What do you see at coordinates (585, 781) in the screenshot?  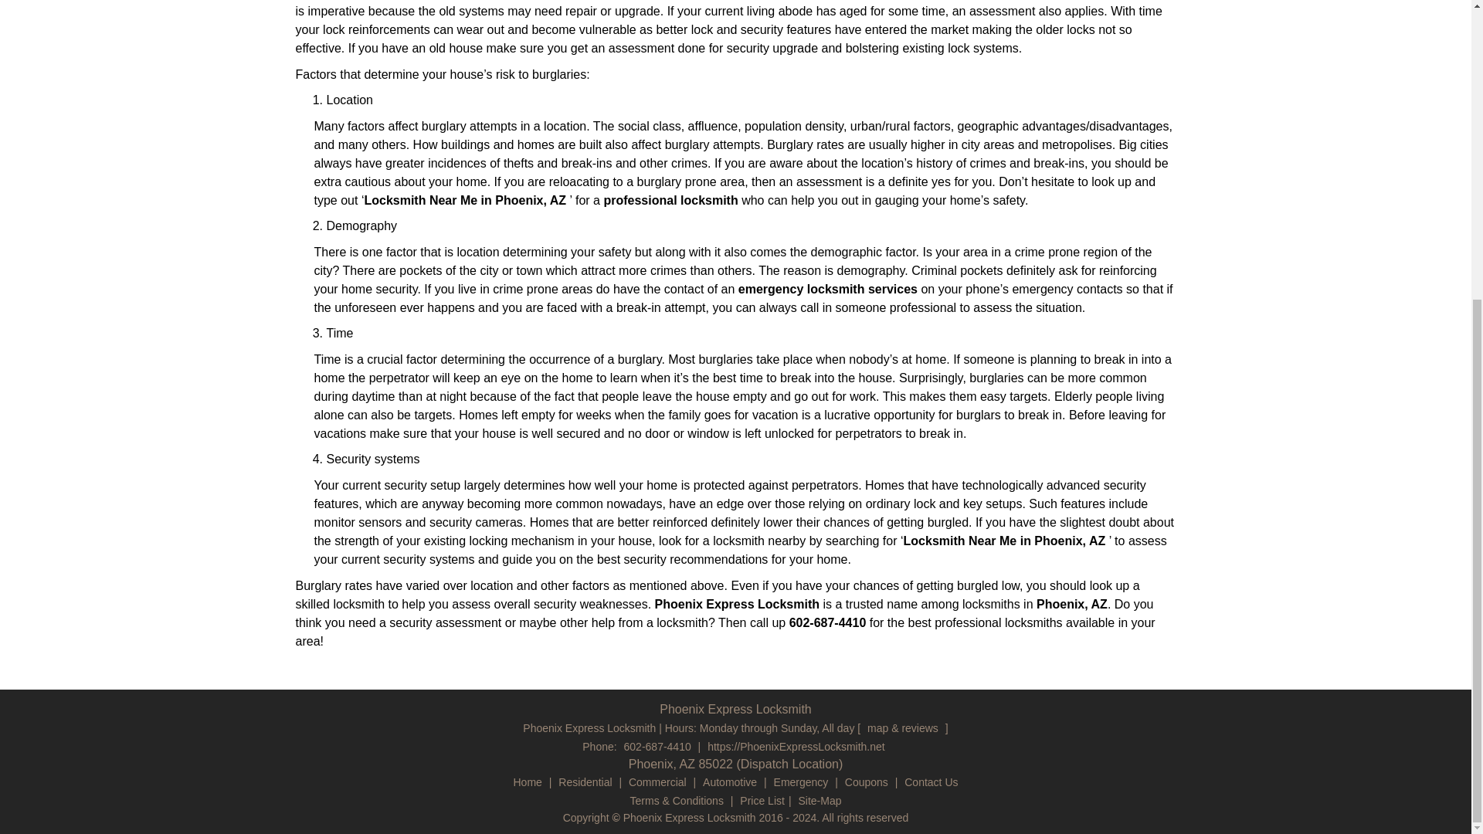 I see `Residential` at bounding box center [585, 781].